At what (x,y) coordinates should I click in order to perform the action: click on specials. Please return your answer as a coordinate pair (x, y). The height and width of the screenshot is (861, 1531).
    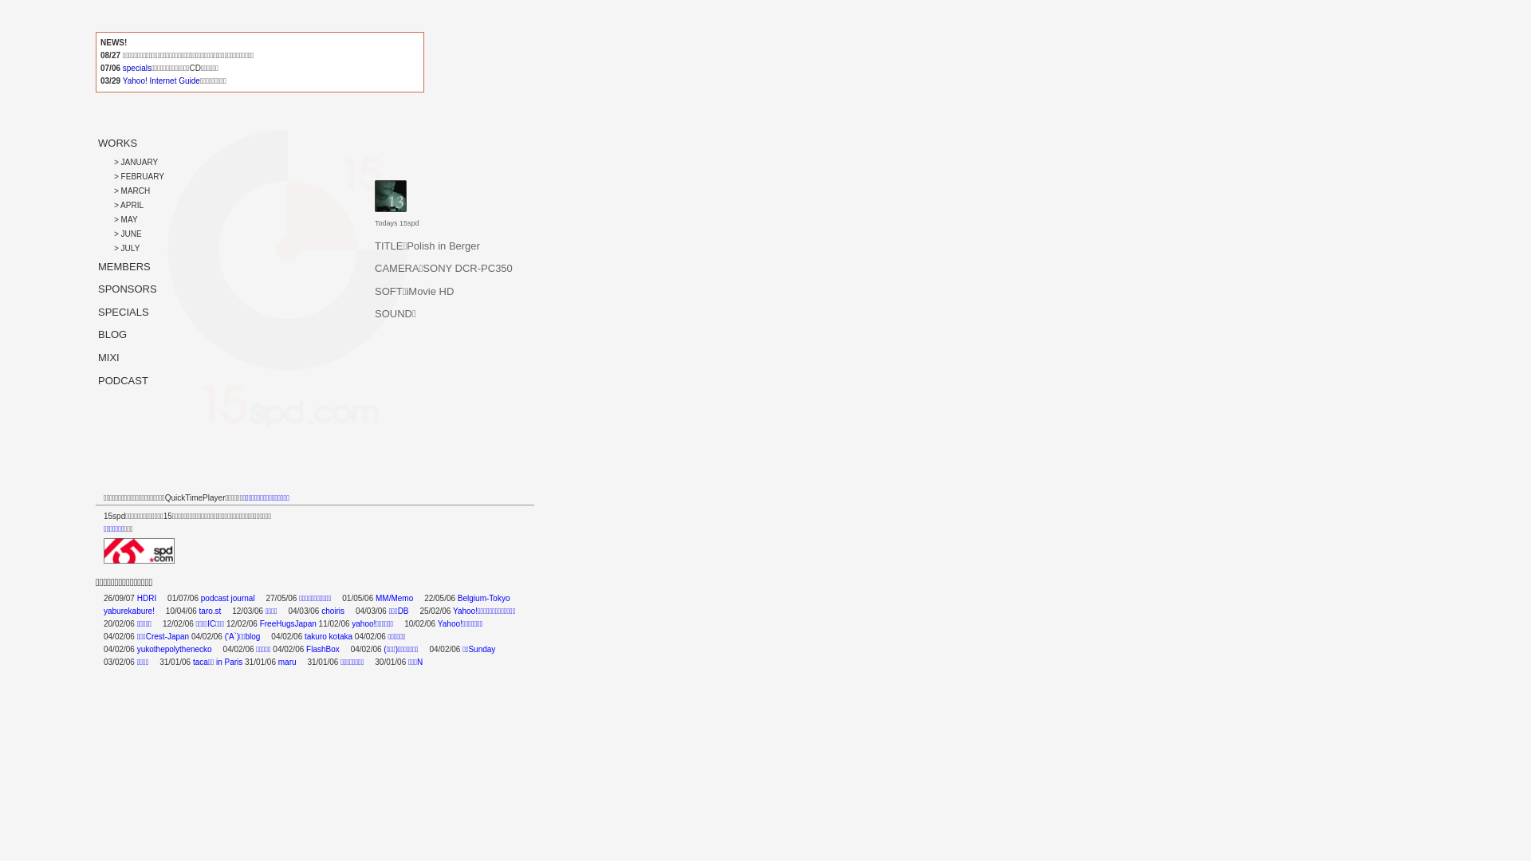
    Looking at the image, I should click on (137, 69).